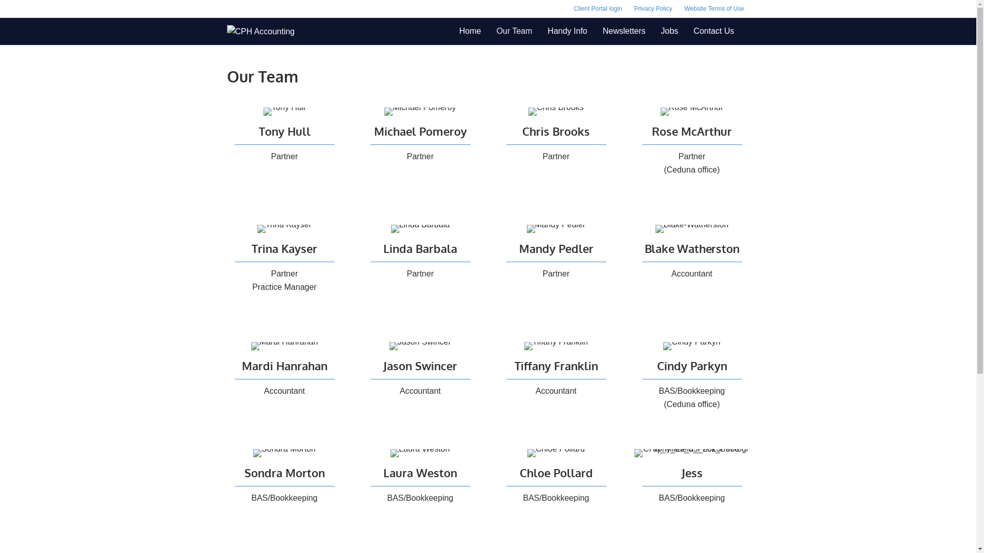  I want to click on Michael-Pomeroy, so click(420, 112).